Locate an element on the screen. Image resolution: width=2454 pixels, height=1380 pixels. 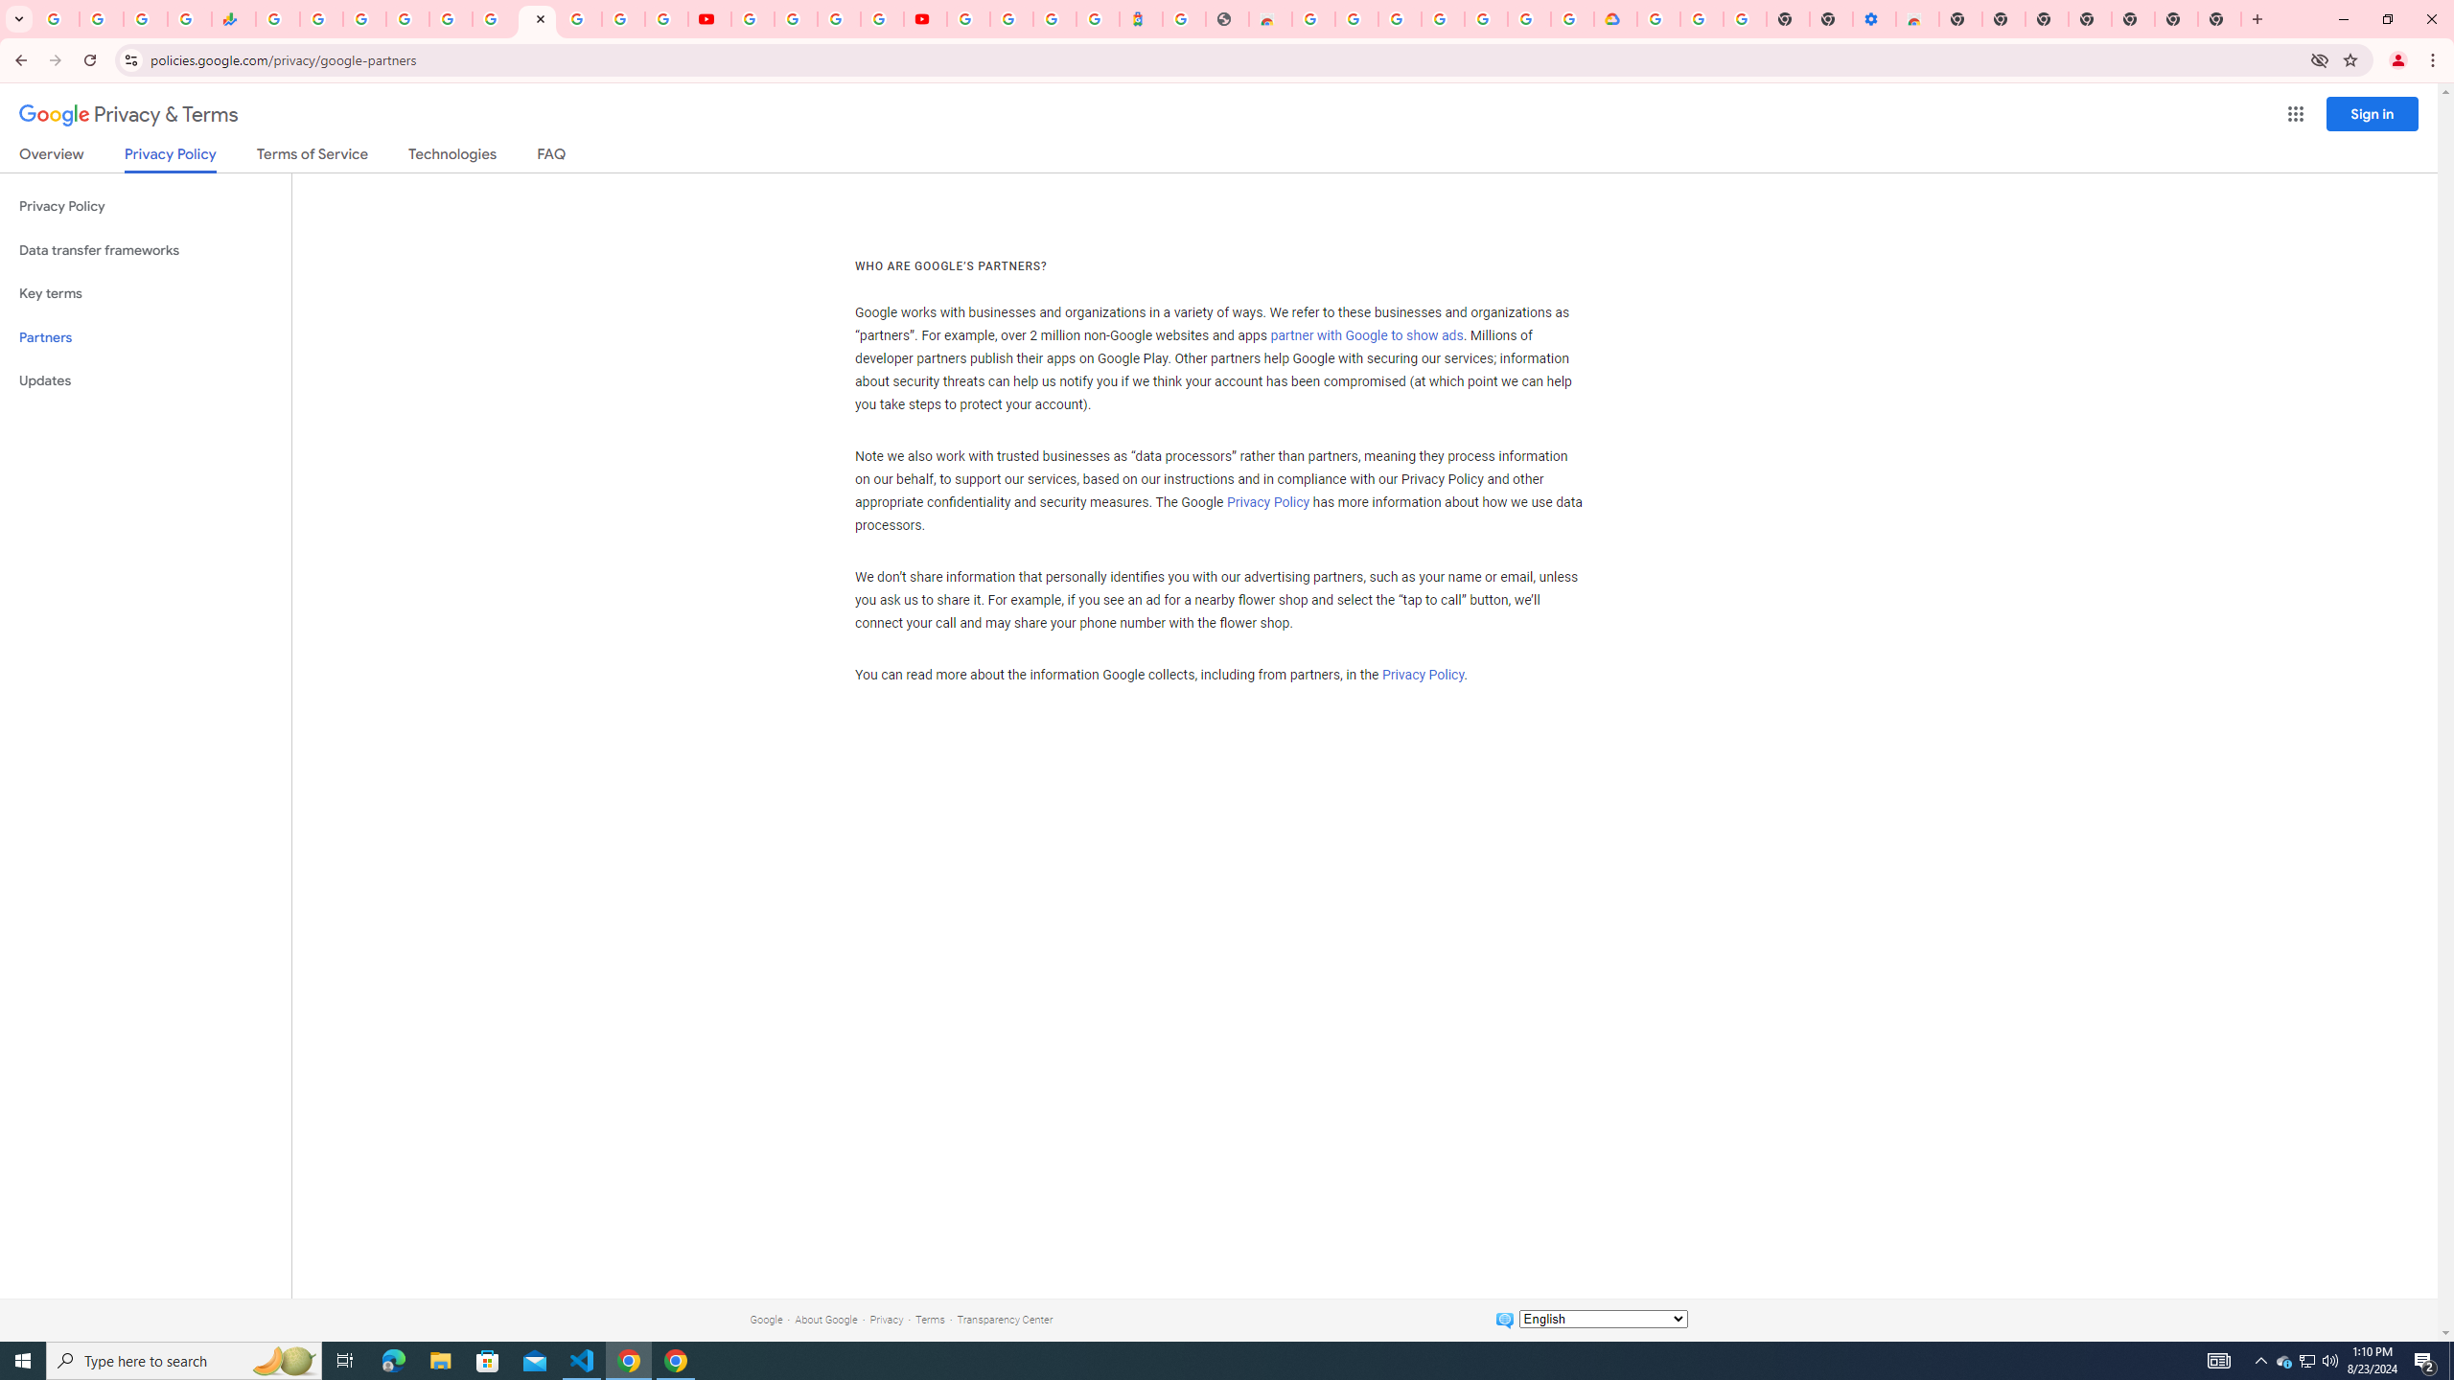
New Tab is located at coordinates (1960, 19).